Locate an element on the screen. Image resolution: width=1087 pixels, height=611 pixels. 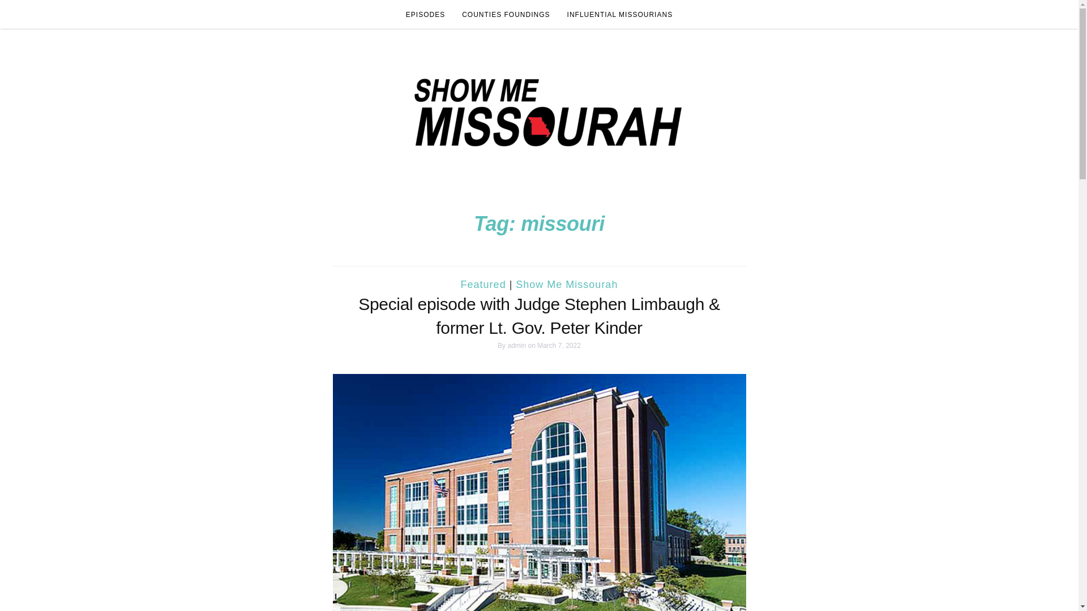
Posts by admin is located at coordinates (516, 345).